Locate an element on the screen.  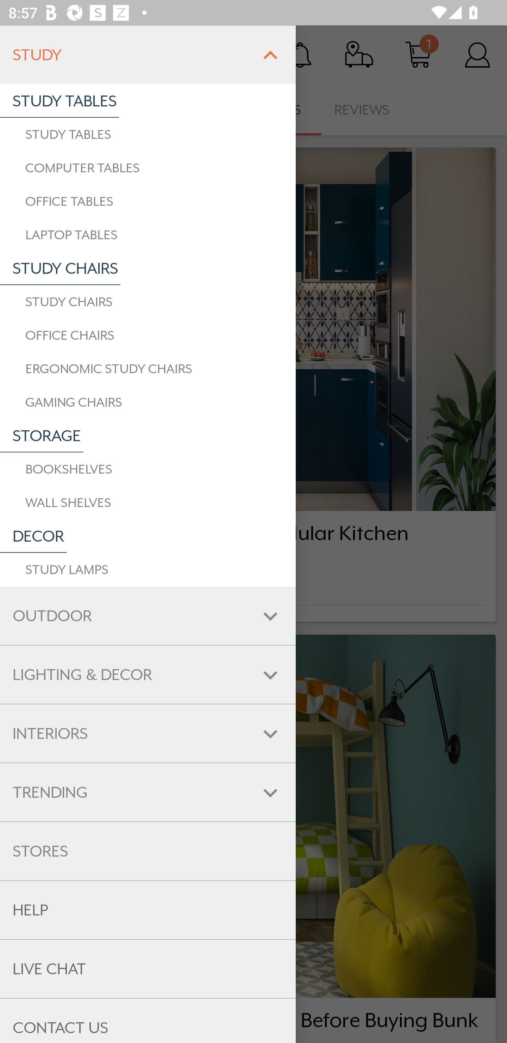
DECOR is located at coordinates (33, 536).